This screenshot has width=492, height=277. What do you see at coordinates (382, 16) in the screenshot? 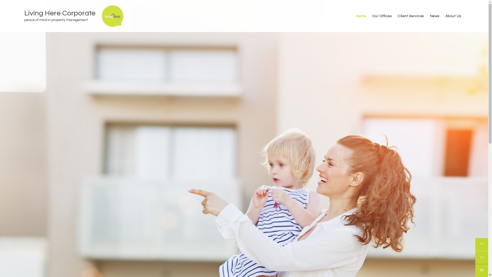
I see `Our Offices` at bounding box center [382, 16].